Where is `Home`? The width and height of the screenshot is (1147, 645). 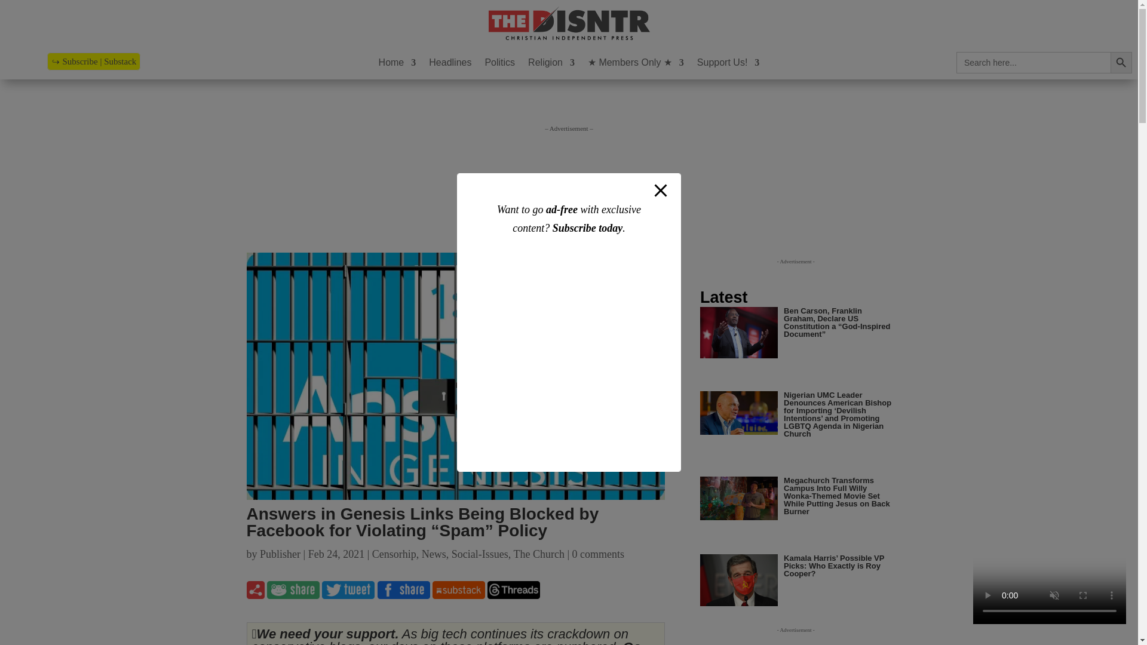
Home is located at coordinates (397, 64).